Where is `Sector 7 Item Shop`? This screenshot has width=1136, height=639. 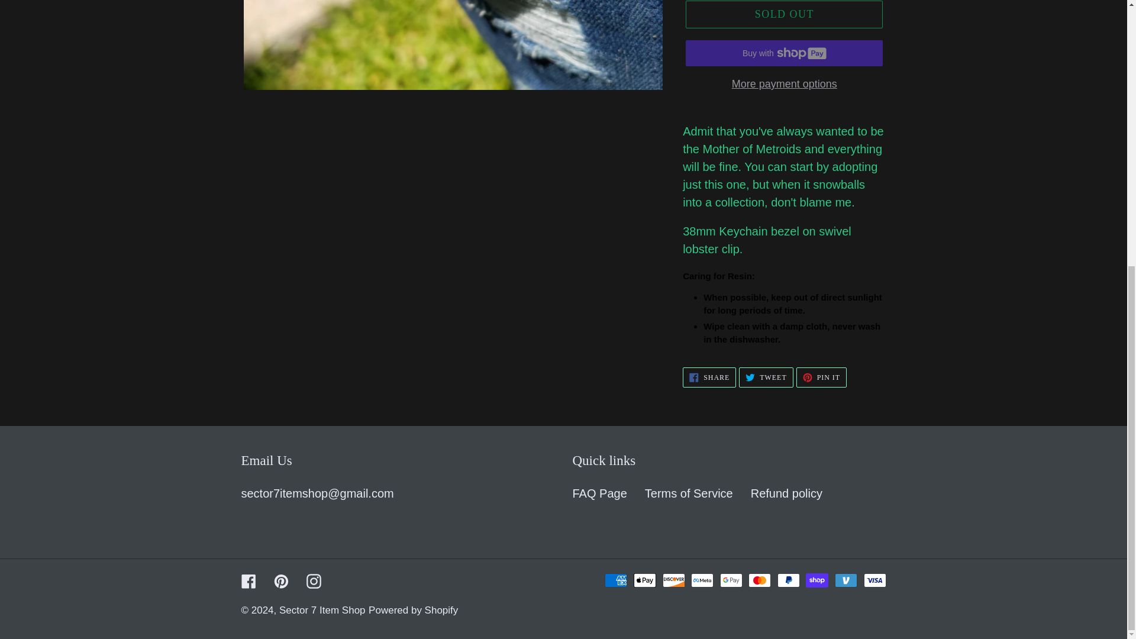 Sector 7 Item Shop is located at coordinates (709, 377).